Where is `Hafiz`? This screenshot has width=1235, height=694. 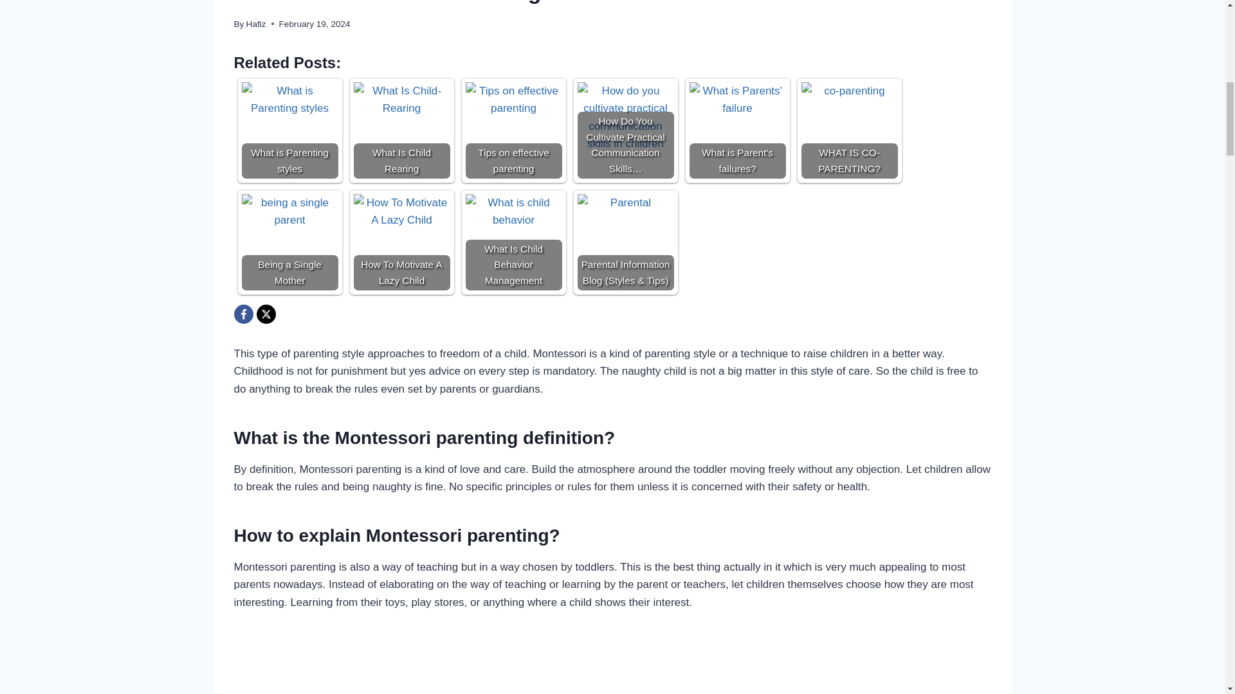
Hafiz is located at coordinates (256, 24).